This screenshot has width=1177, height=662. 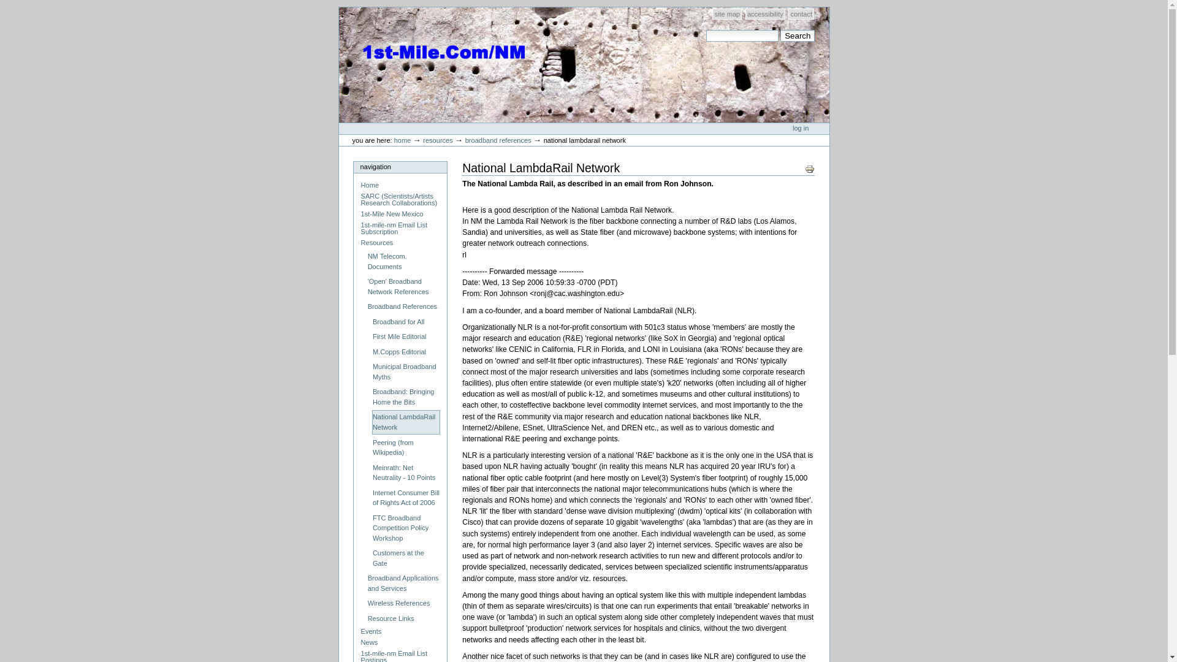 I want to click on 1st-Mile, so click(x=432, y=33).